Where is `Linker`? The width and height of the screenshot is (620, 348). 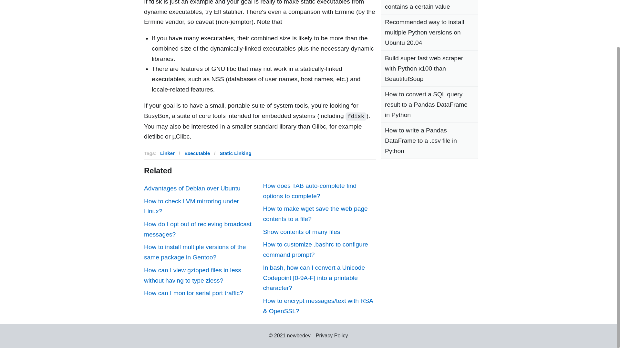
Linker is located at coordinates (167, 153).